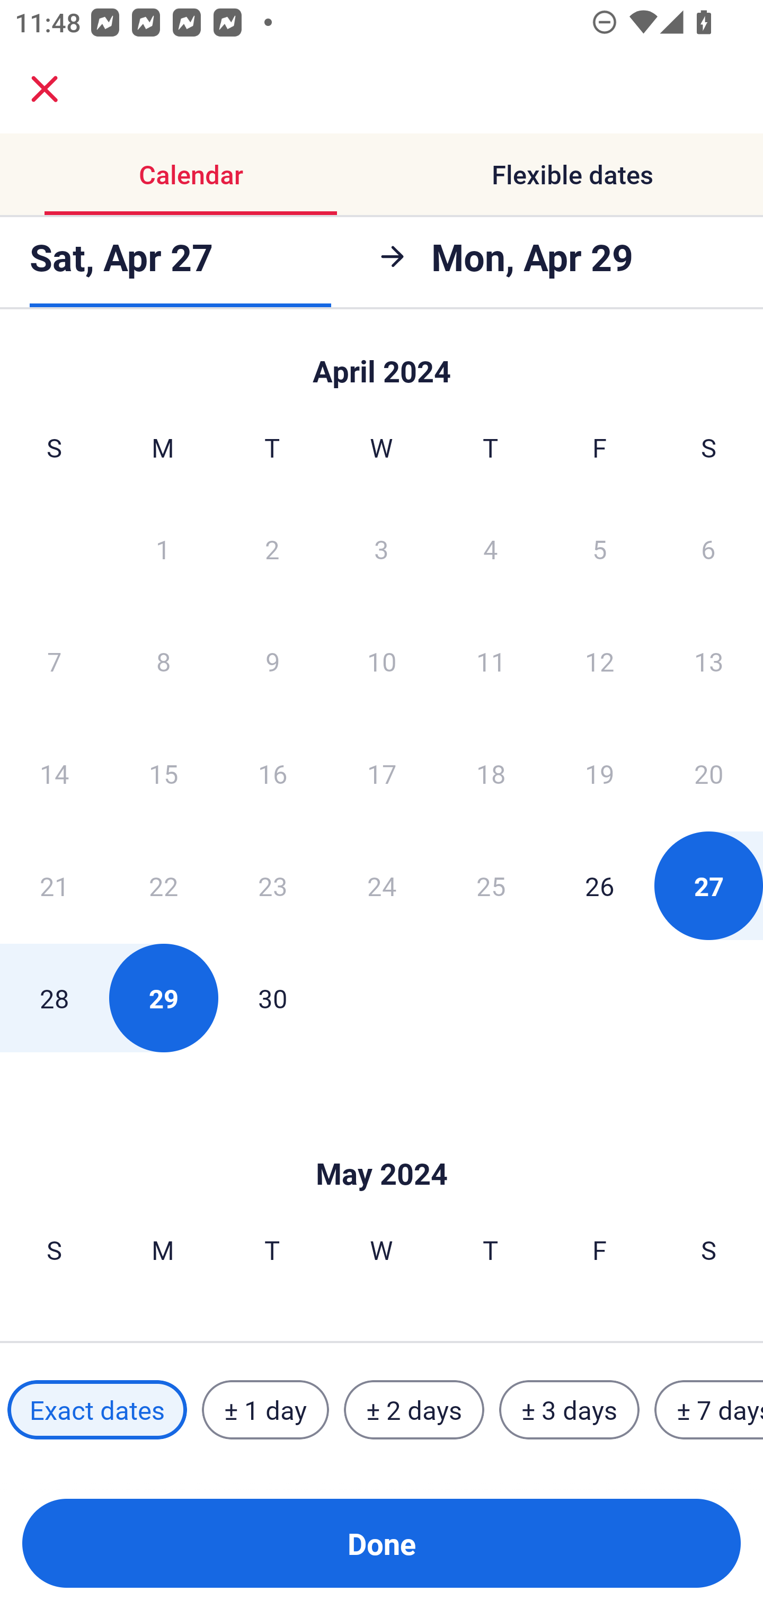  What do you see at coordinates (569, 1409) in the screenshot?
I see `± 3 days` at bounding box center [569, 1409].